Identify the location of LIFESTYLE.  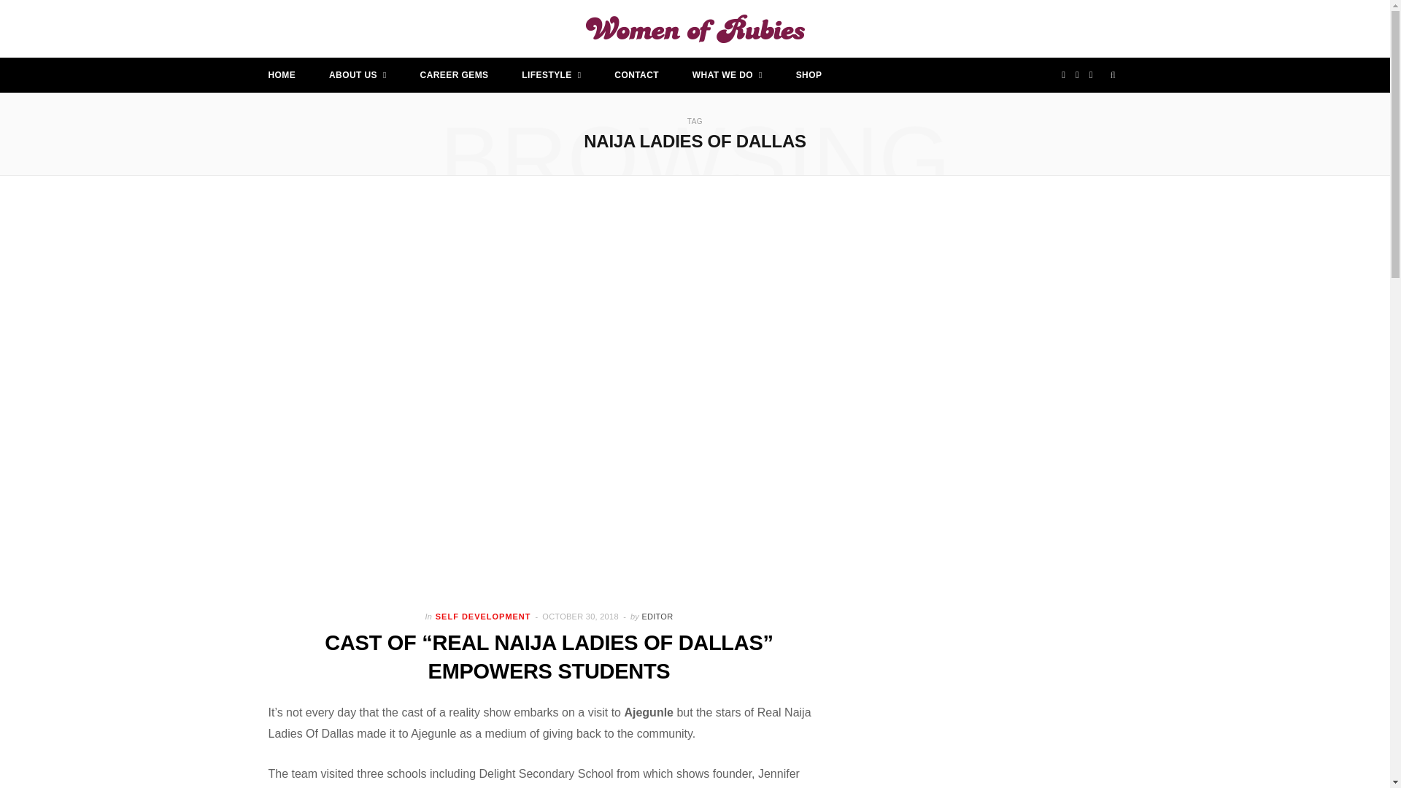
(551, 74).